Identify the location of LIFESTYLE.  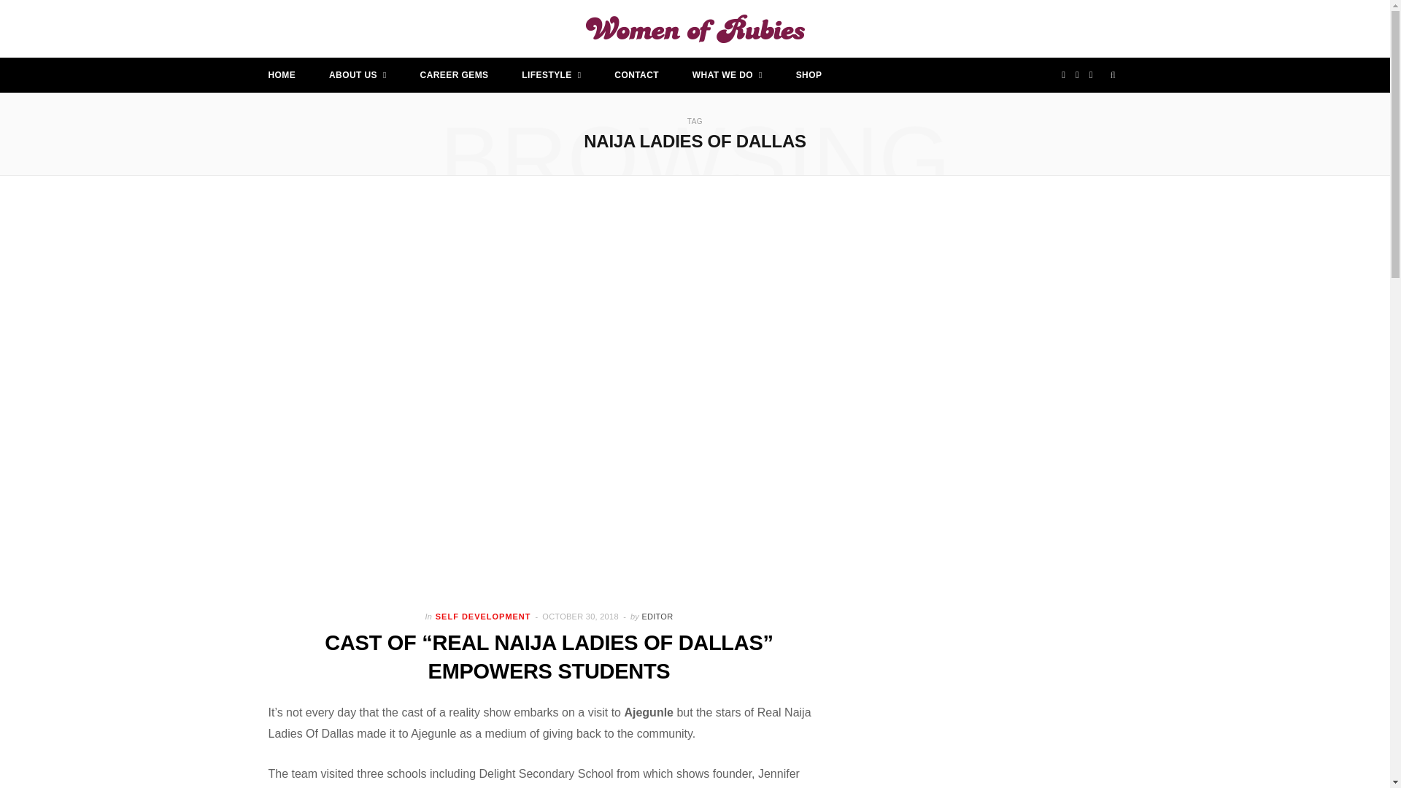
(551, 74).